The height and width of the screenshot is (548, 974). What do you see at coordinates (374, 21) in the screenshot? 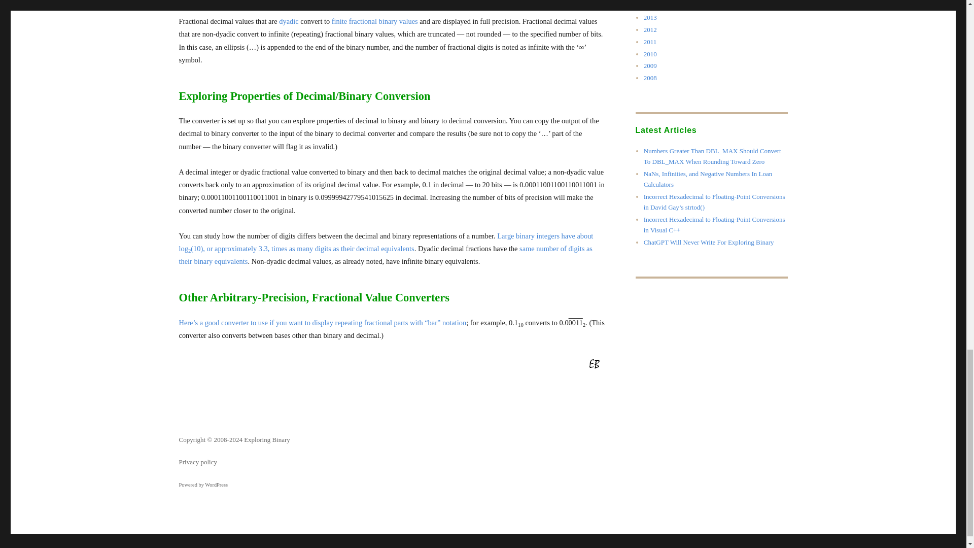
I see `finite fractional binary values` at bounding box center [374, 21].